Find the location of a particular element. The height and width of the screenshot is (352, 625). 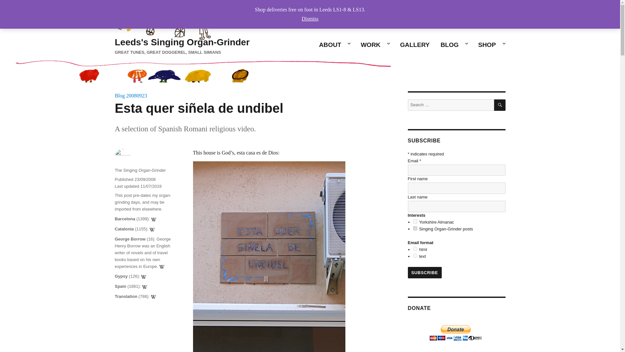

Leeds's Singing Organ-Grinder is located at coordinates (182, 42).